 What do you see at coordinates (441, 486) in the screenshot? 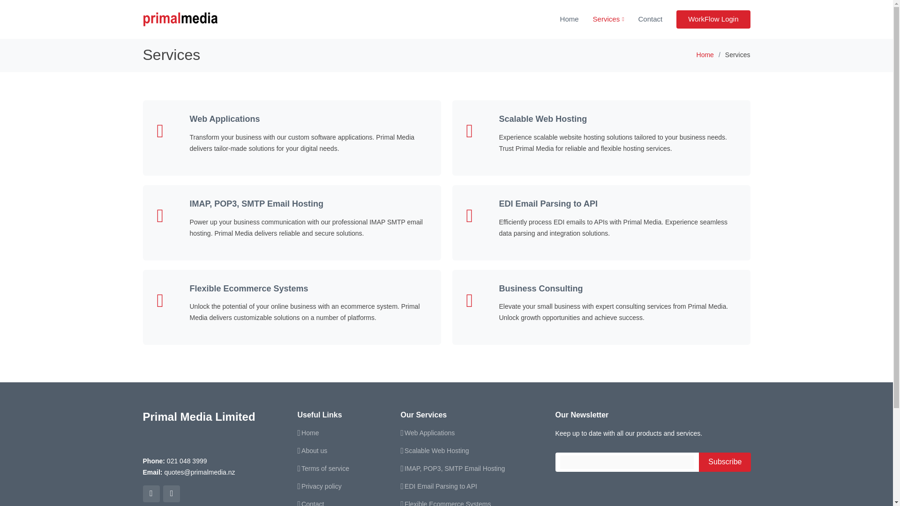
I see `EDI Email Parsing to API` at bounding box center [441, 486].